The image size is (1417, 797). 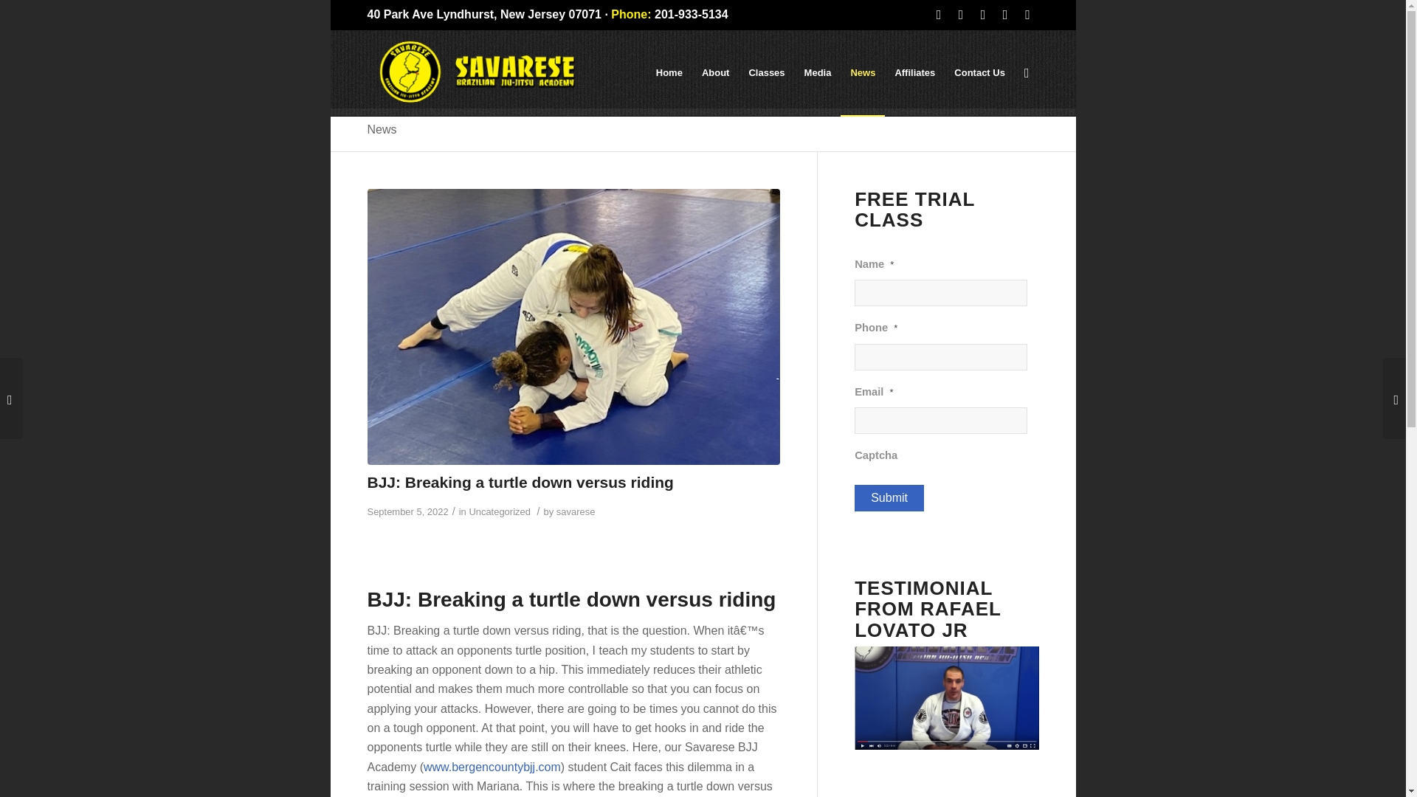 What do you see at coordinates (576, 511) in the screenshot?
I see `Posts by savarese` at bounding box center [576, 511].